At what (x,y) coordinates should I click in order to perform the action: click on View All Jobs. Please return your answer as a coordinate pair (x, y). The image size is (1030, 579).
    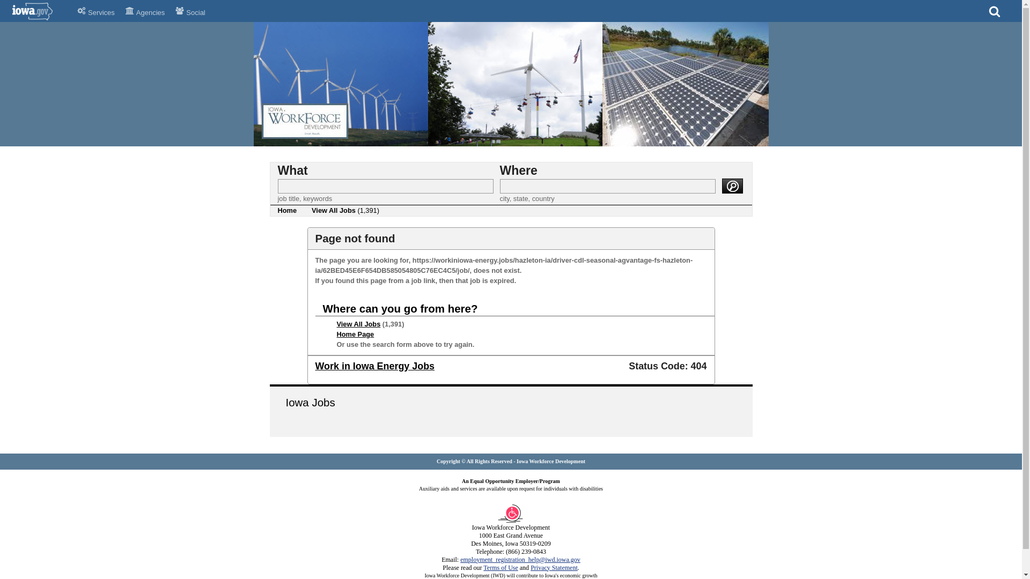
    Looking at the image, I should click on (358, 324).